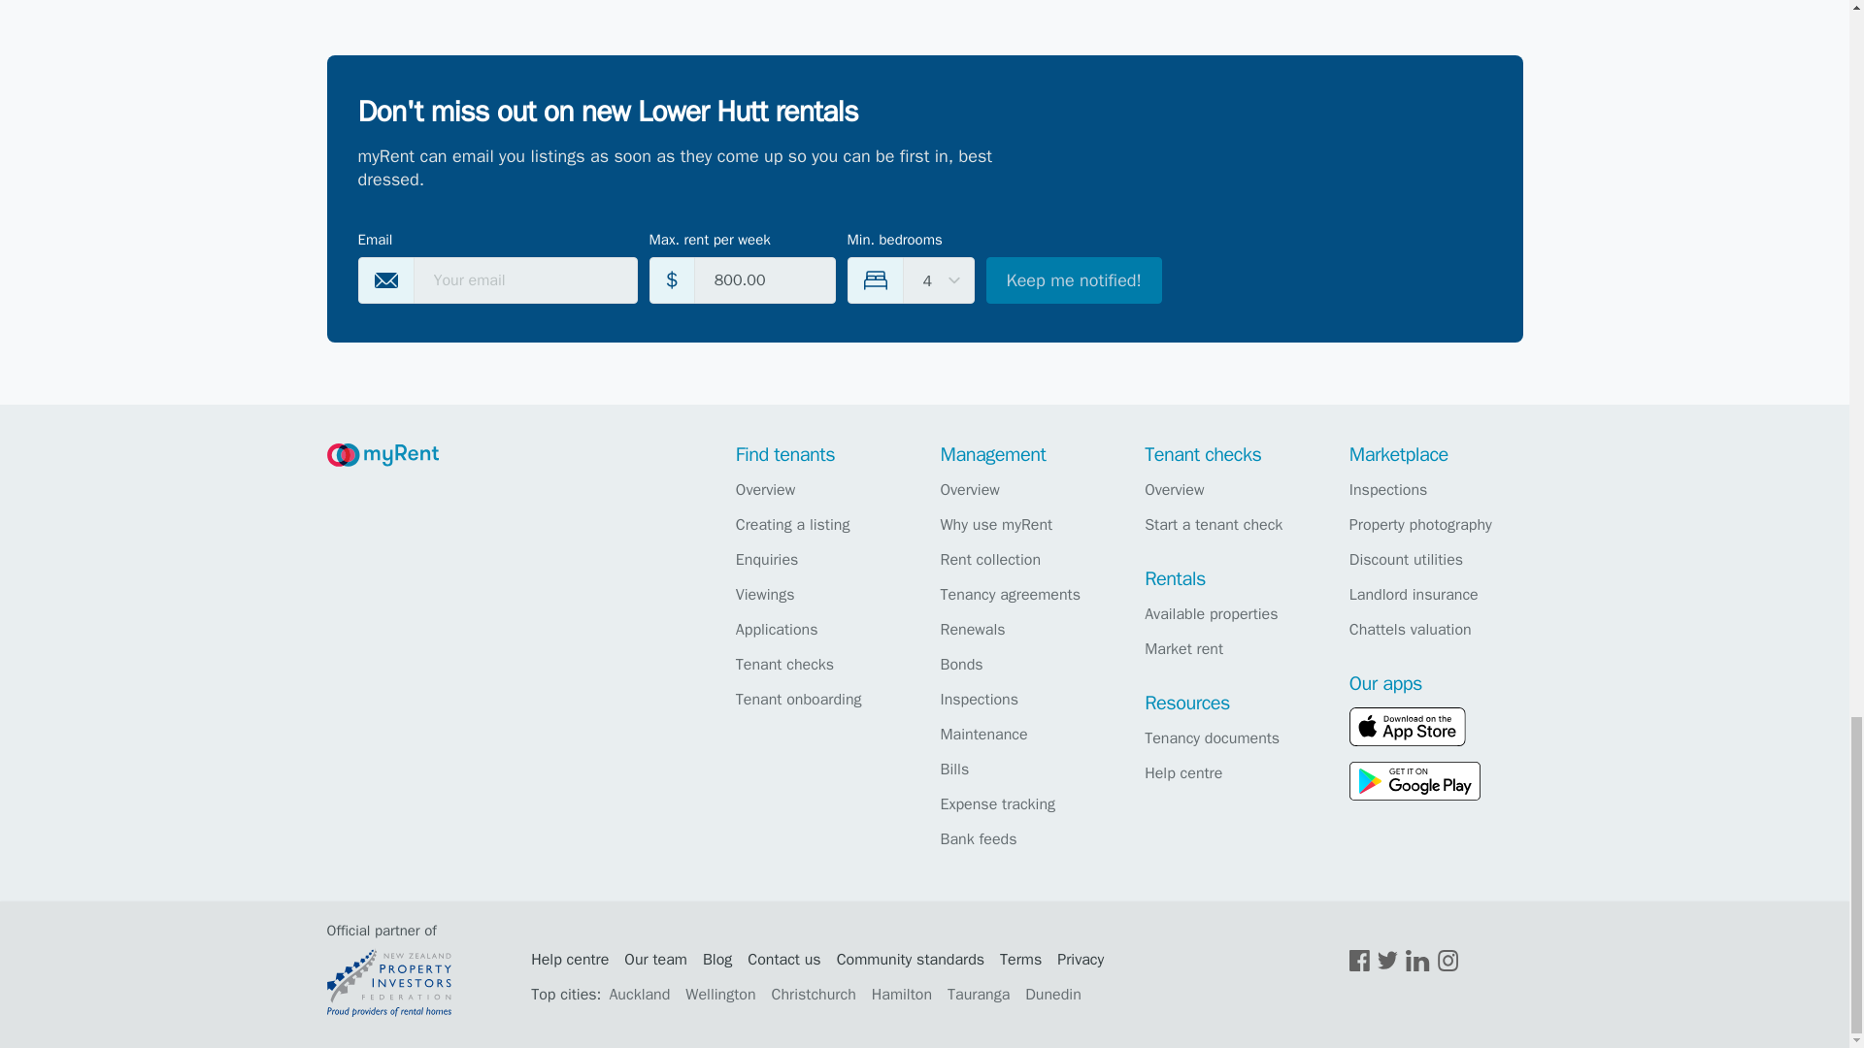 This screenshot has width=1864, height=1048. I want to click on Keep me notified!, so click(1074, 279).